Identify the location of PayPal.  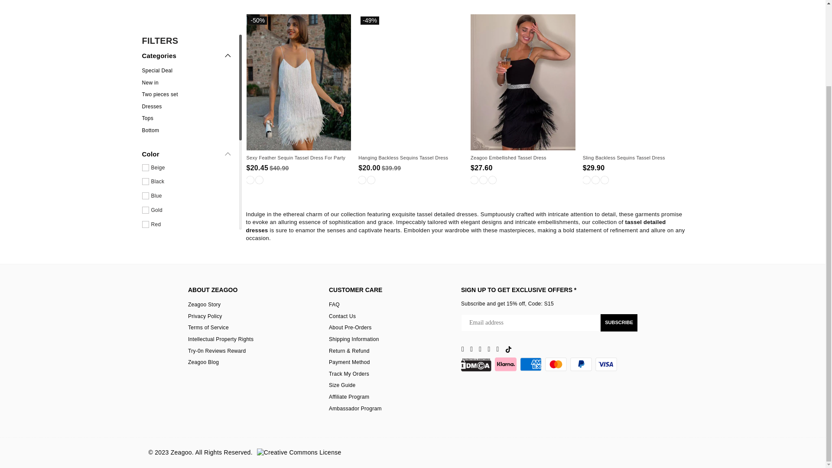
(581, 364).